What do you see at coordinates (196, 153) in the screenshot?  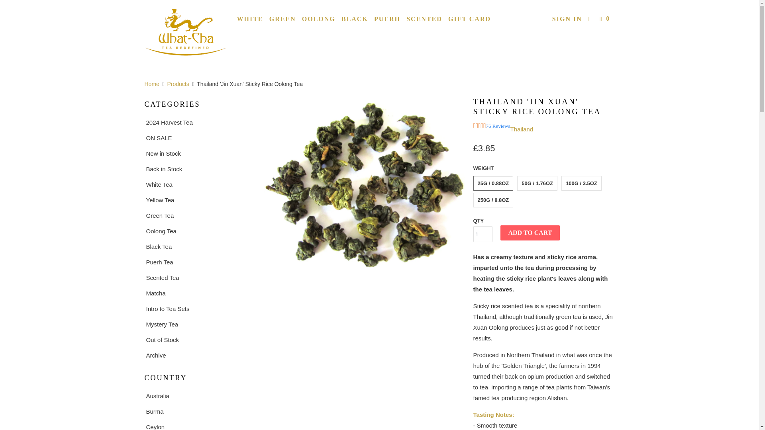 I see `New in Stock` at bounding box center [196, 153].